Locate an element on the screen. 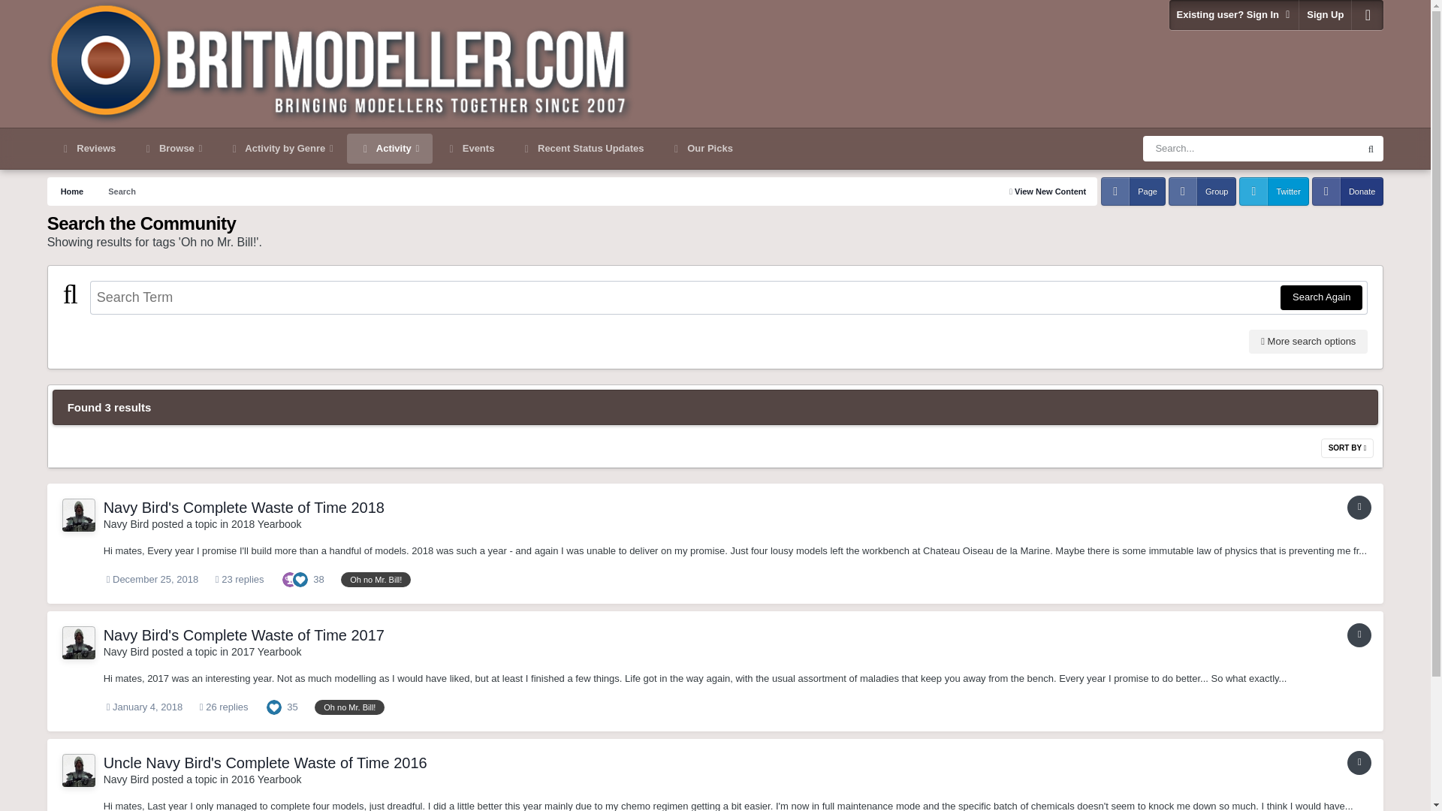 Image resolution: width=1442 pixels, height=811 pixels. Activity by Genre is located at coordinates (280, 149).